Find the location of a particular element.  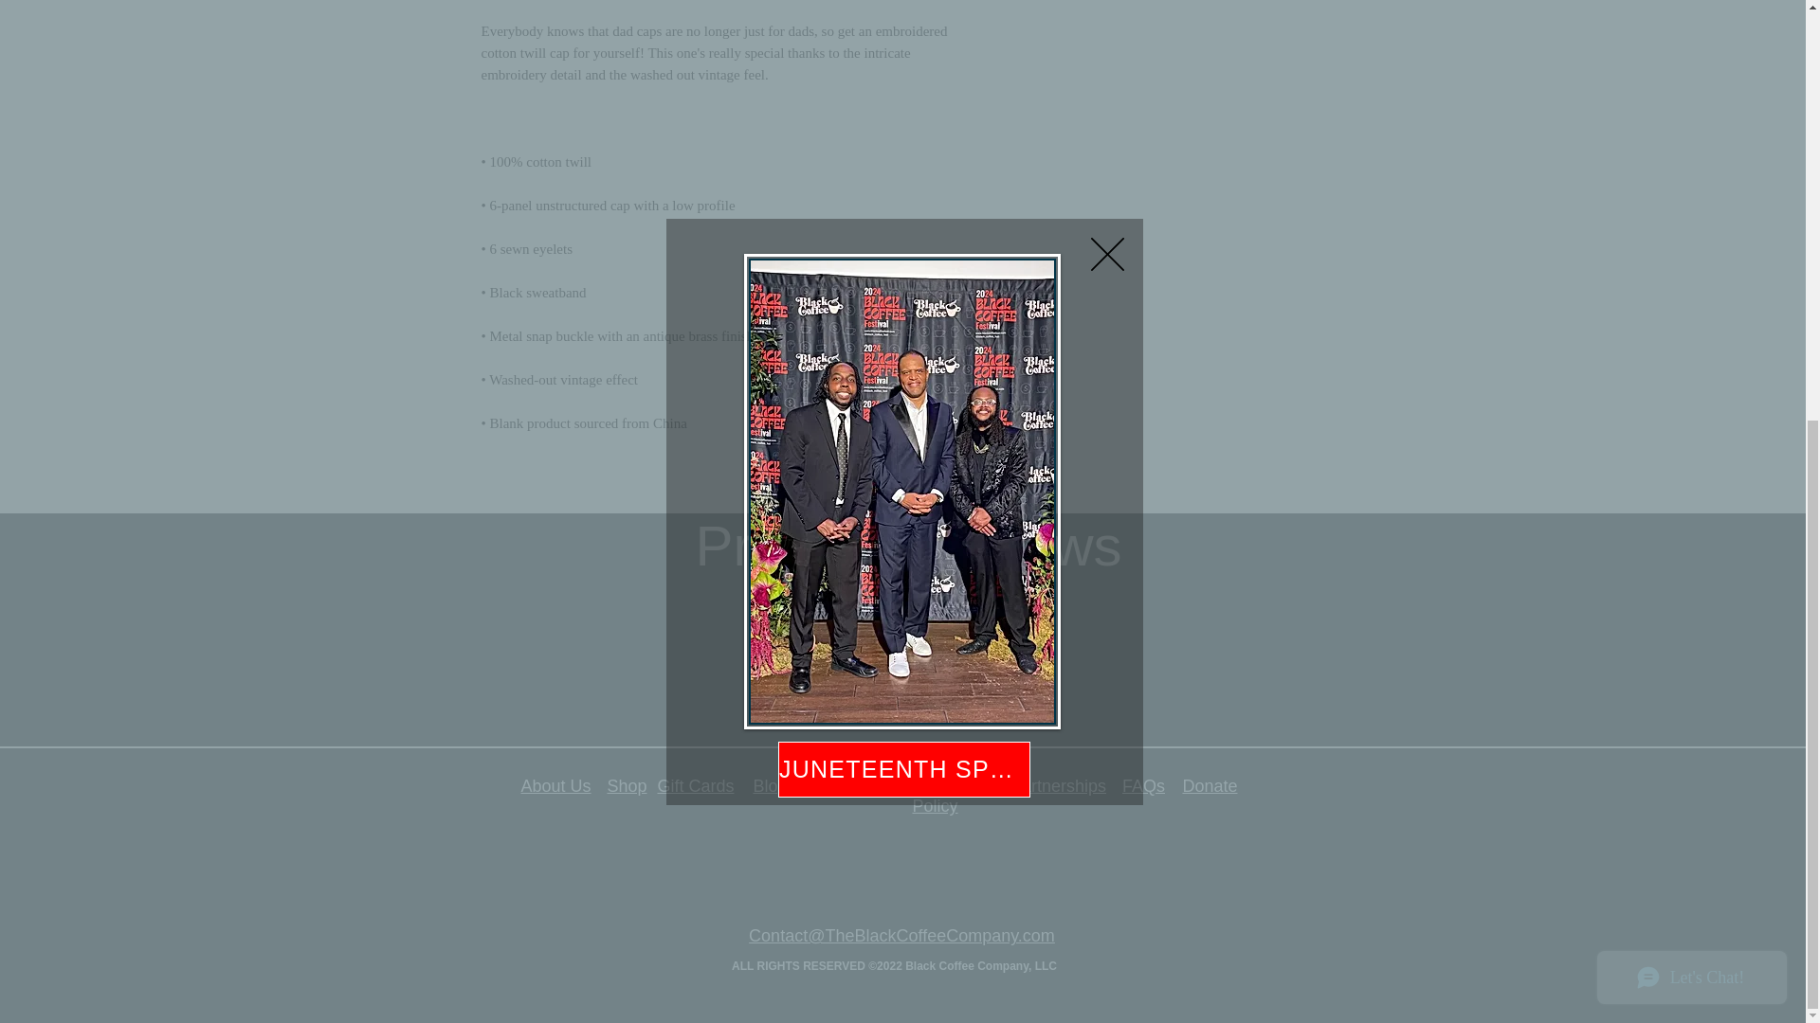

Contact is located at coordinates (829, 786).